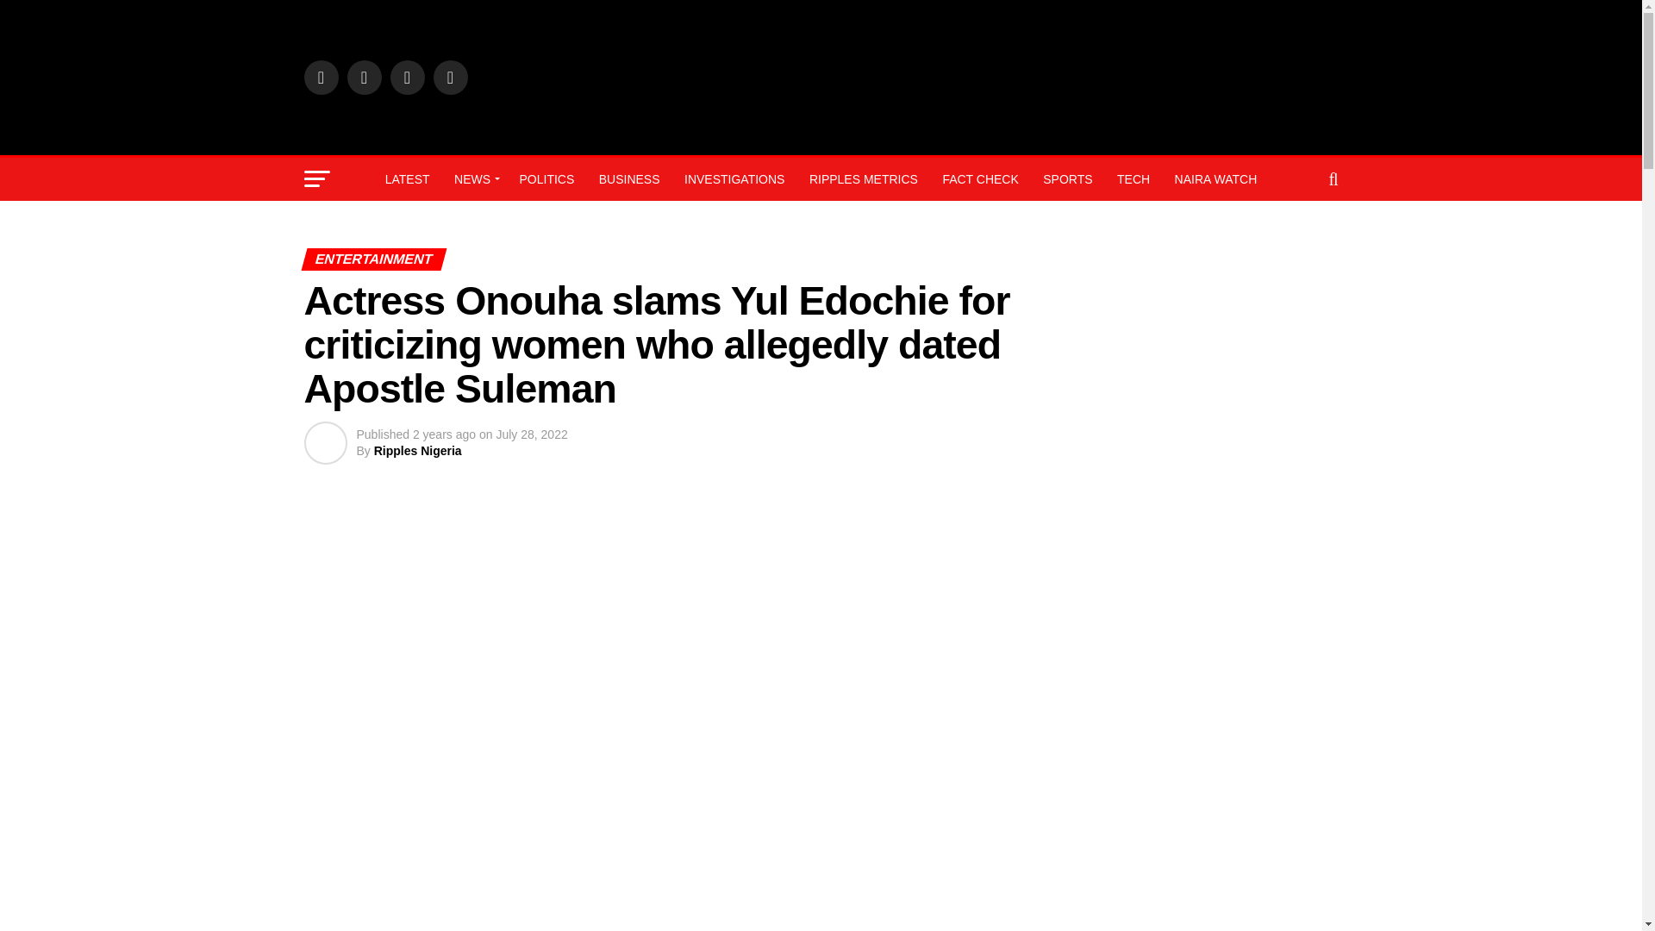 Image resolution: width=1655 pixels, height=931 pixels. Describe the element at coordinates (474, 179) in the screenshot. I see `NEWS` at that location.